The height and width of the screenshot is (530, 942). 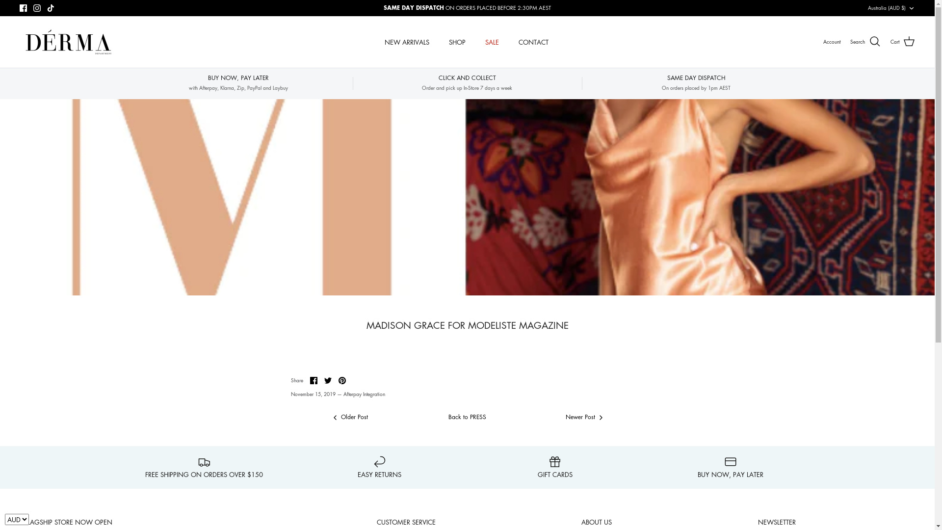 What do you see at coordinates (585, 417) in the screenshot?
I see `Newer Post Right` at bounding box center [585, 417].